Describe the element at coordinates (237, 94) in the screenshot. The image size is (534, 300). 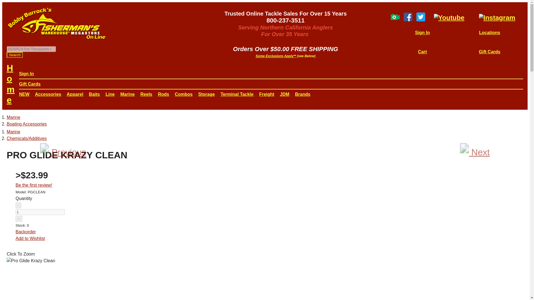
I see `Terminal Tackle` at that location.